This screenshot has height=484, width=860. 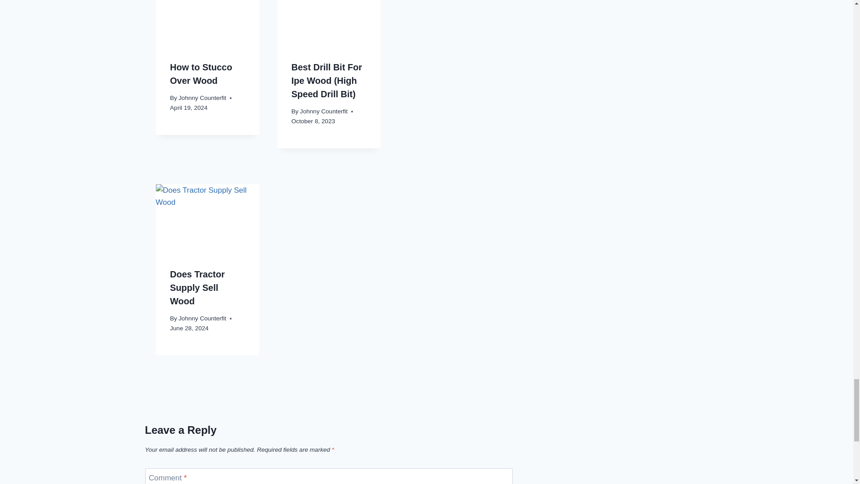 What do you see at coordinates (201, 74) in the screenshot?
I see `How to Stucco Over Wood` at bounding box center [201, 74].